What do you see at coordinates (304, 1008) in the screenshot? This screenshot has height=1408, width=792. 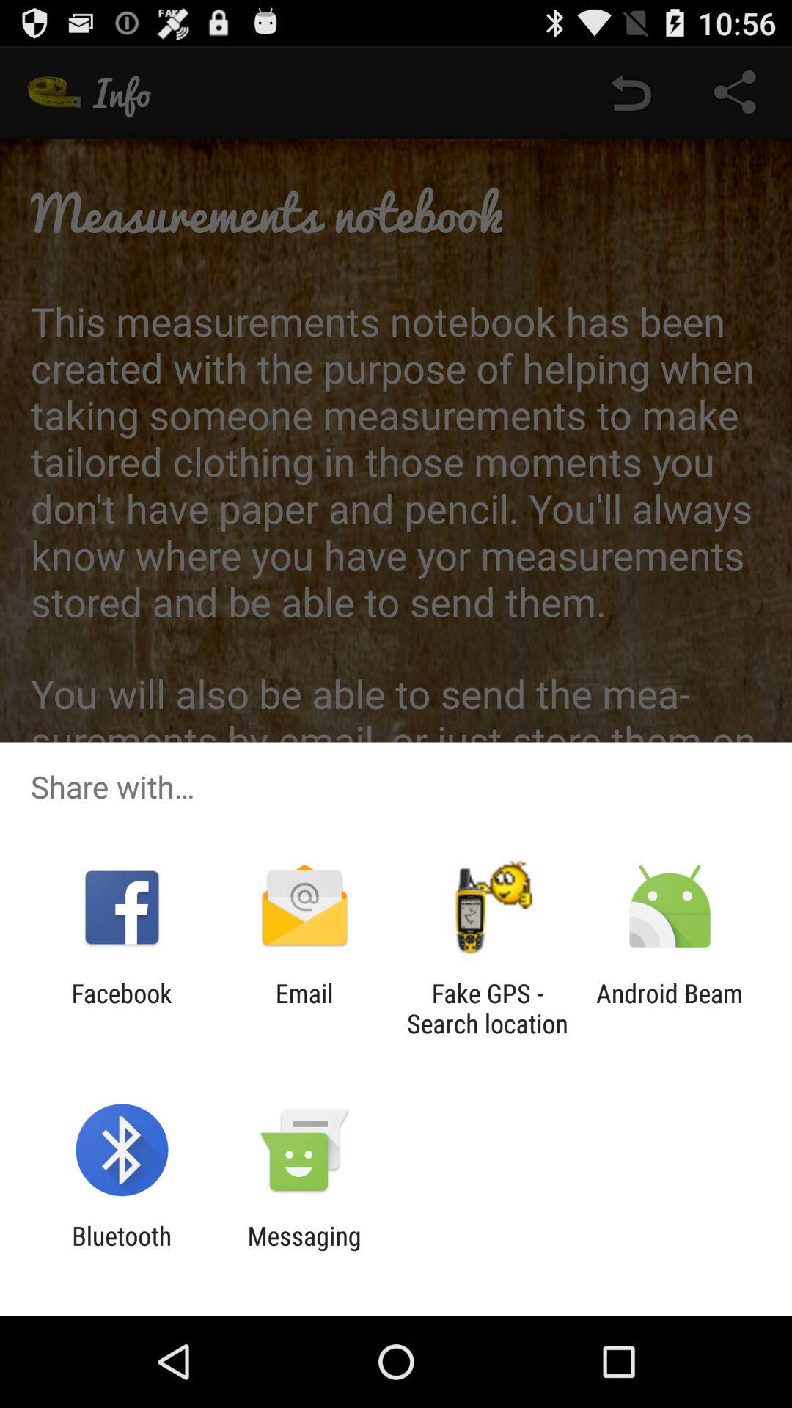 I see `press item to the left of fake gps search app` at bounding box center [304, 1008].